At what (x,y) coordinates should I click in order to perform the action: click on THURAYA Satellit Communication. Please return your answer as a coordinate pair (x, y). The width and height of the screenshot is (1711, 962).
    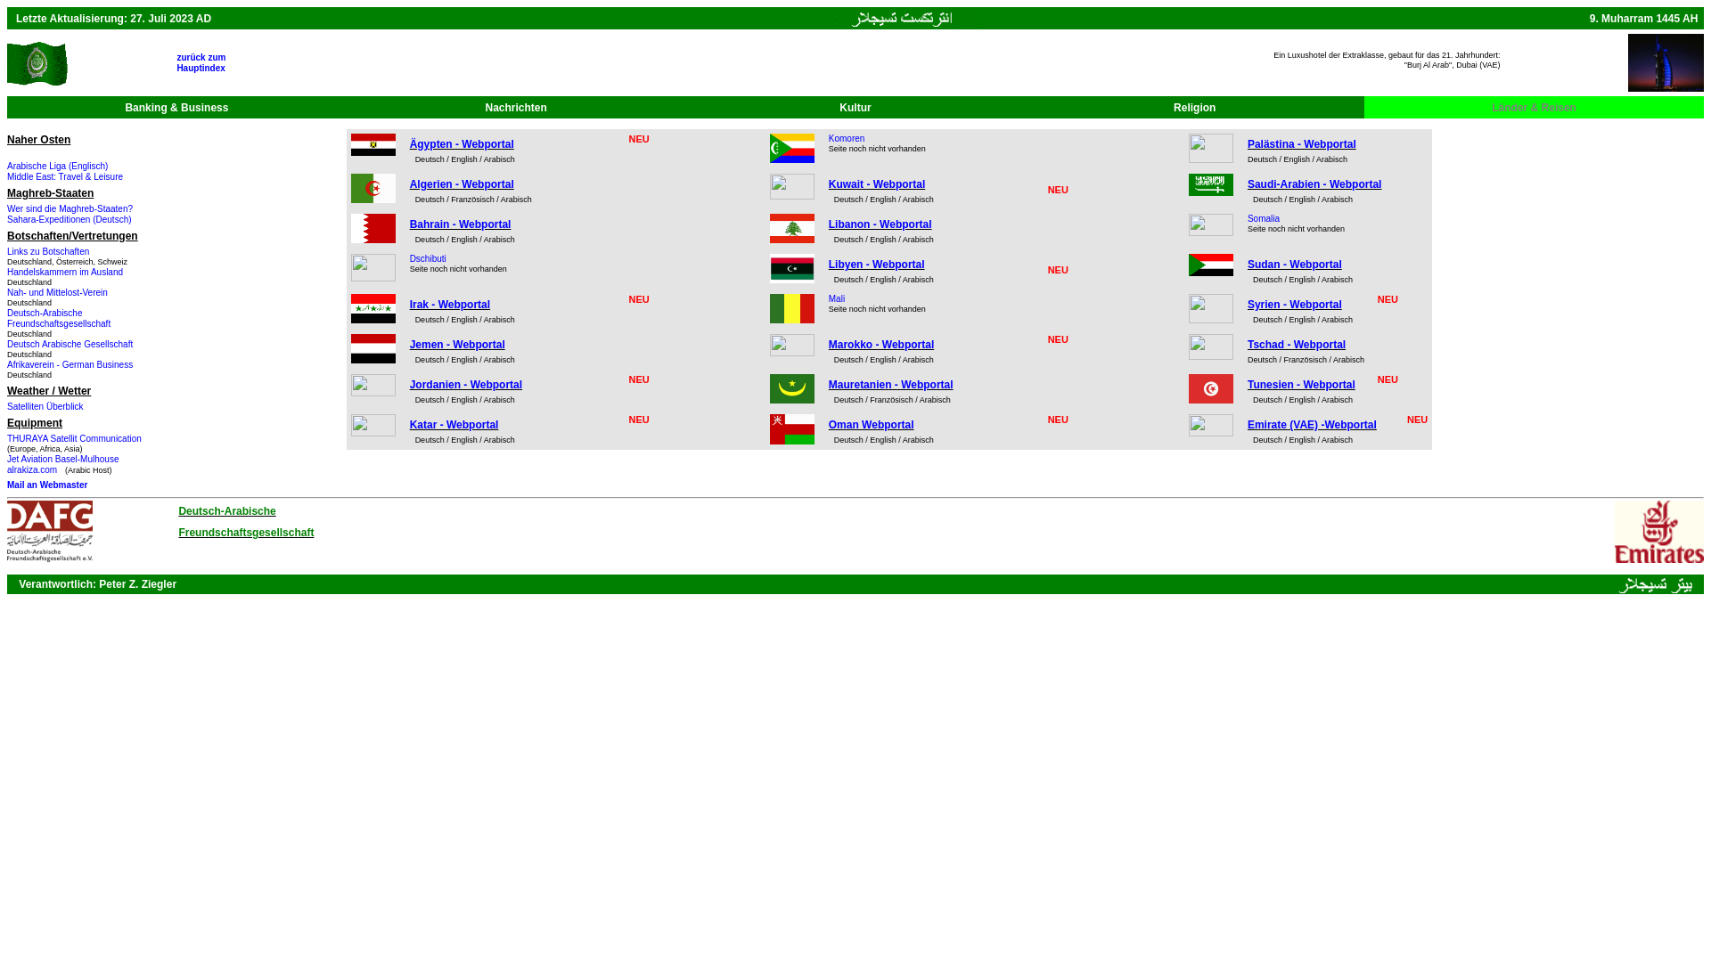
    Looking at the image, I should click on (75, 438).